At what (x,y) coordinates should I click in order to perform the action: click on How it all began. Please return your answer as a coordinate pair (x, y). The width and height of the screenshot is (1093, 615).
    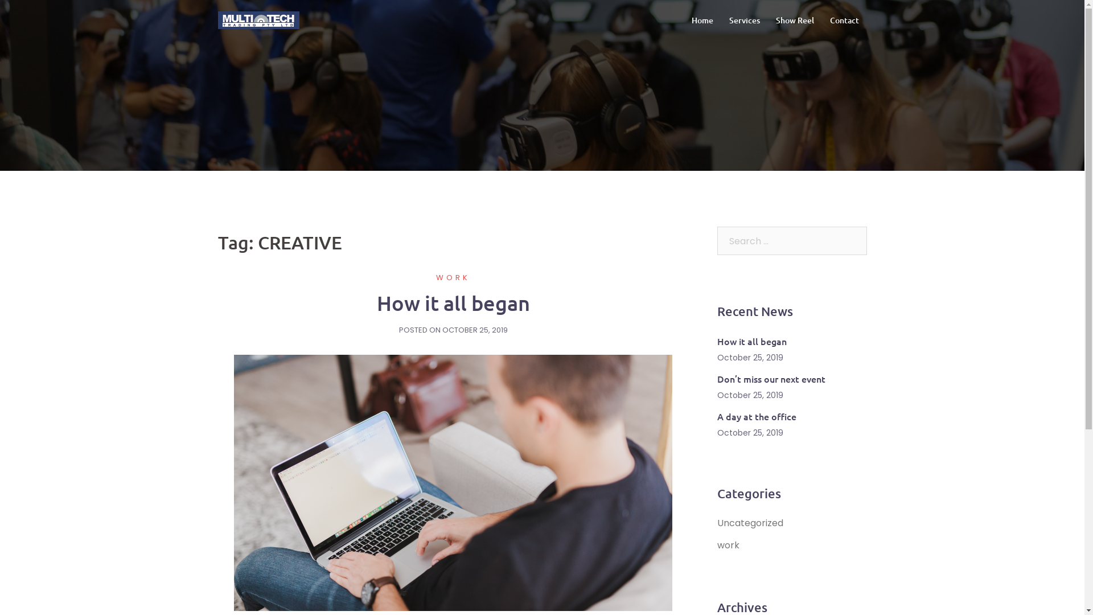
    Looking at the image, I should click on (453, 303).